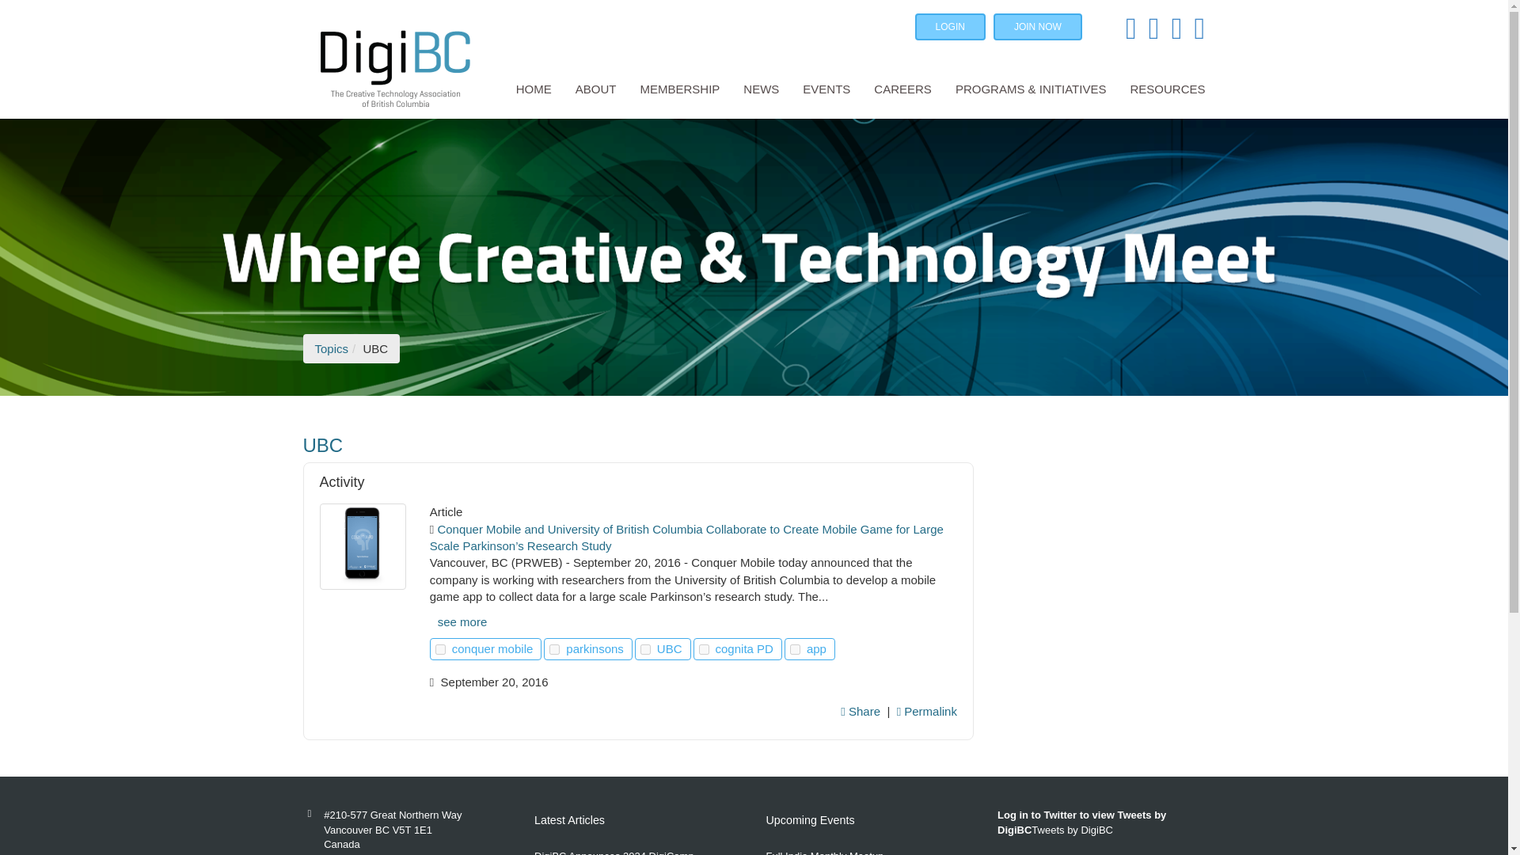  Describe the element at coordinates (745, 648) in the screenshot. I see `Go to tag page: cognita PD` at that location.